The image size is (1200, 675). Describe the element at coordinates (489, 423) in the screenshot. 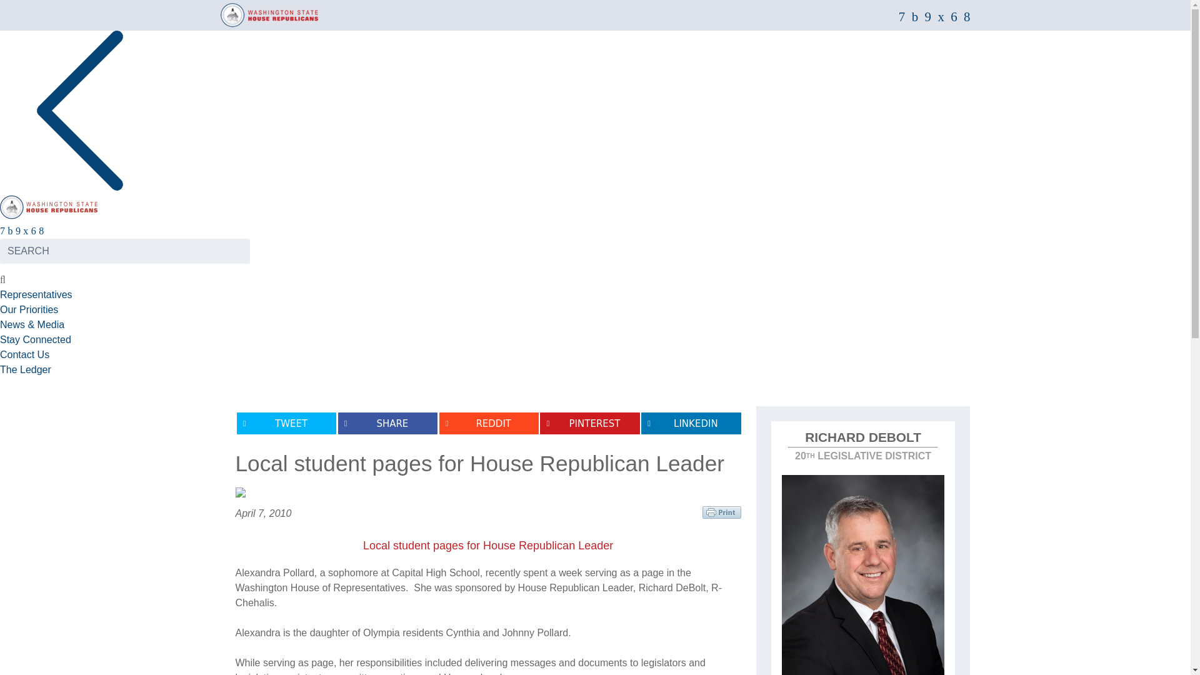

I see `Submit to Reddit` at that location.